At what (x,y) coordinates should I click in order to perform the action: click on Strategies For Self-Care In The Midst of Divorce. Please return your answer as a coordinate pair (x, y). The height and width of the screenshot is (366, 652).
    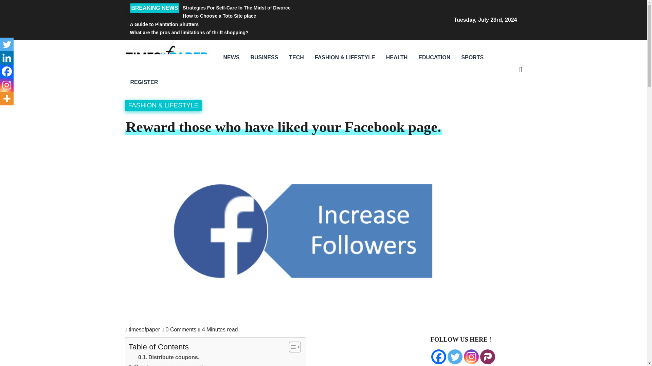
    Looking at the image, I should click on (257, 7).